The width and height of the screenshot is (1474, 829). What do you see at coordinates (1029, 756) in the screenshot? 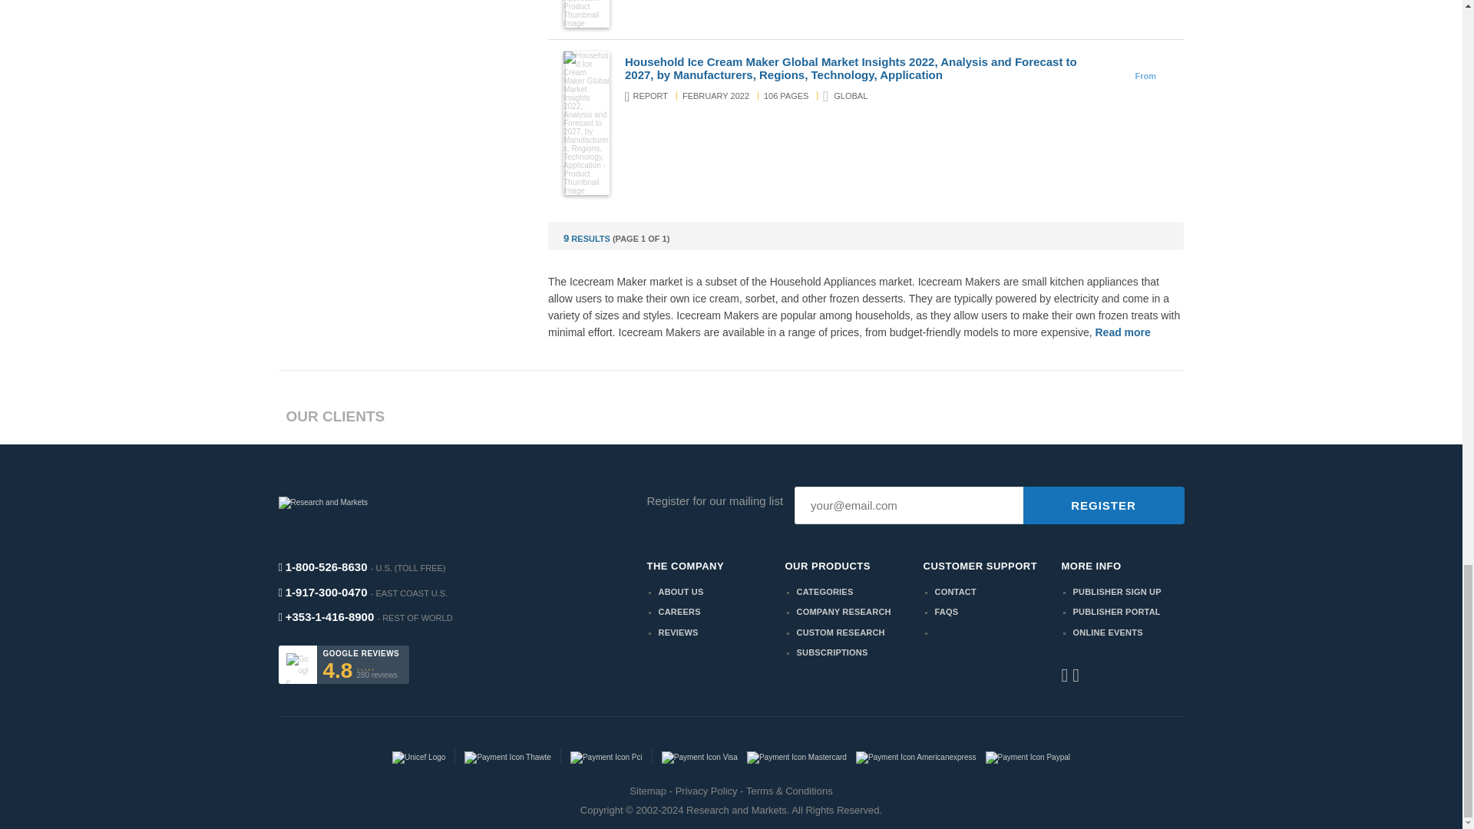
I see `PayPal` at bounding box center [1029, 756].